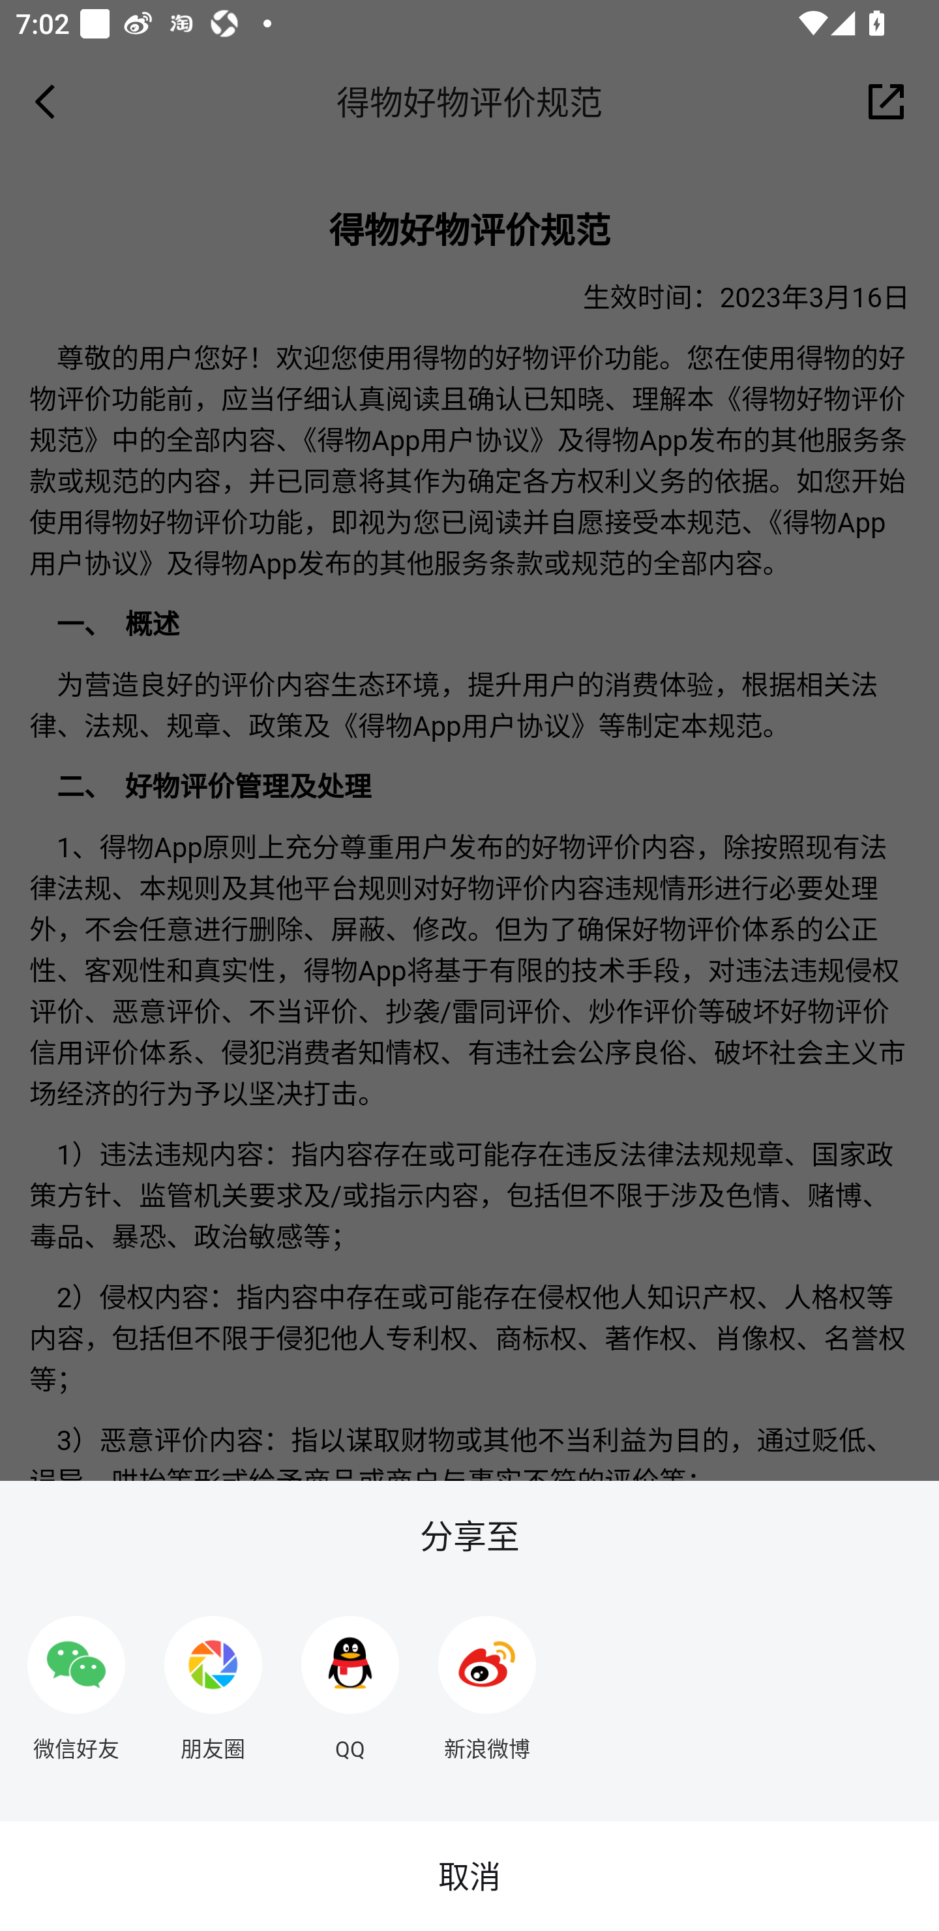  I want to click on 取消, so click(469, 1876).